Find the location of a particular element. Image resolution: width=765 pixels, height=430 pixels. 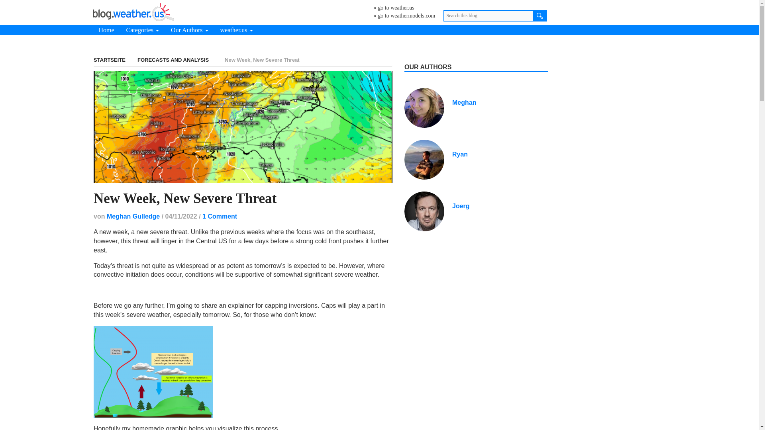

1 Comment is located at coordinates (220, 216).